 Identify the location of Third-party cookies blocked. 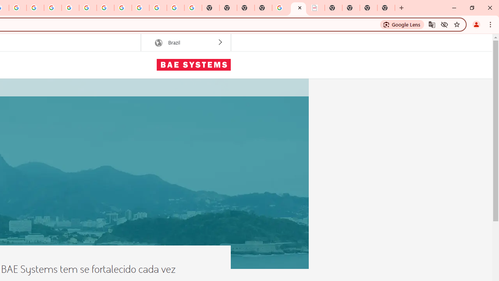
(444, 24).